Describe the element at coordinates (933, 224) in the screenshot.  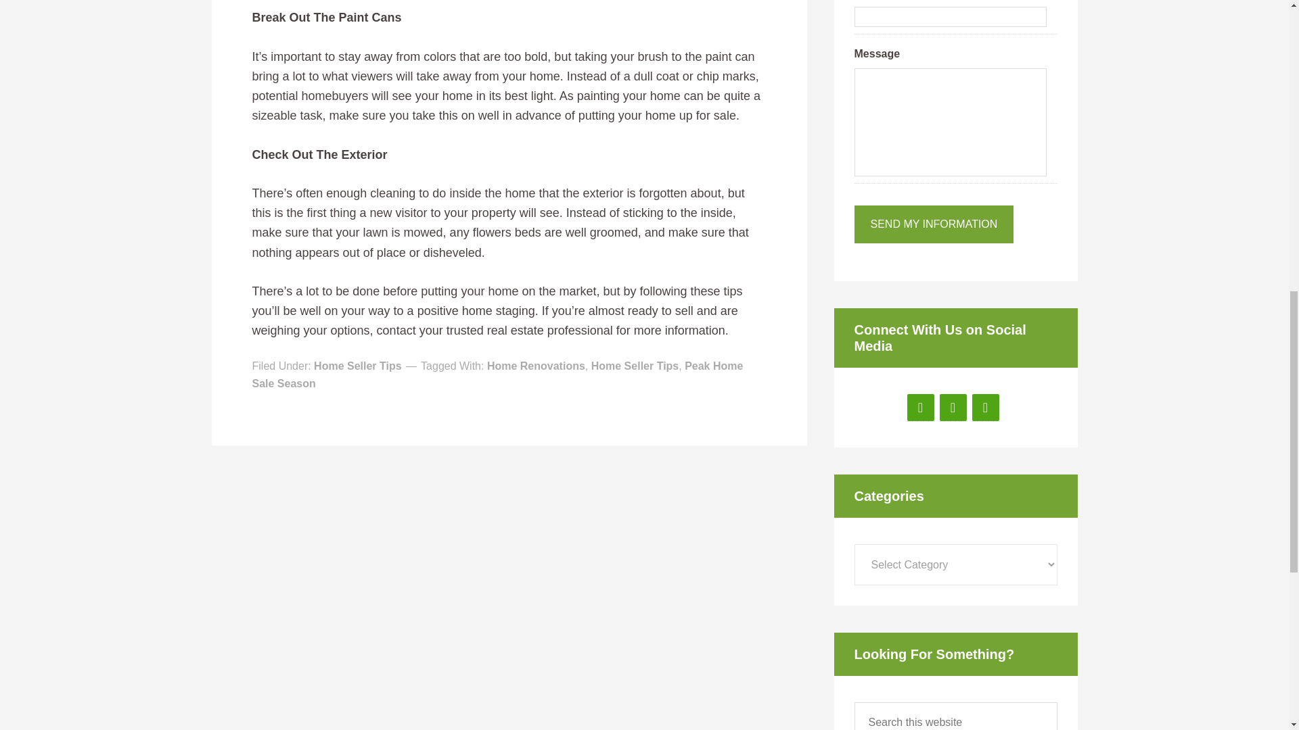
I see `Send My Information` at that location.